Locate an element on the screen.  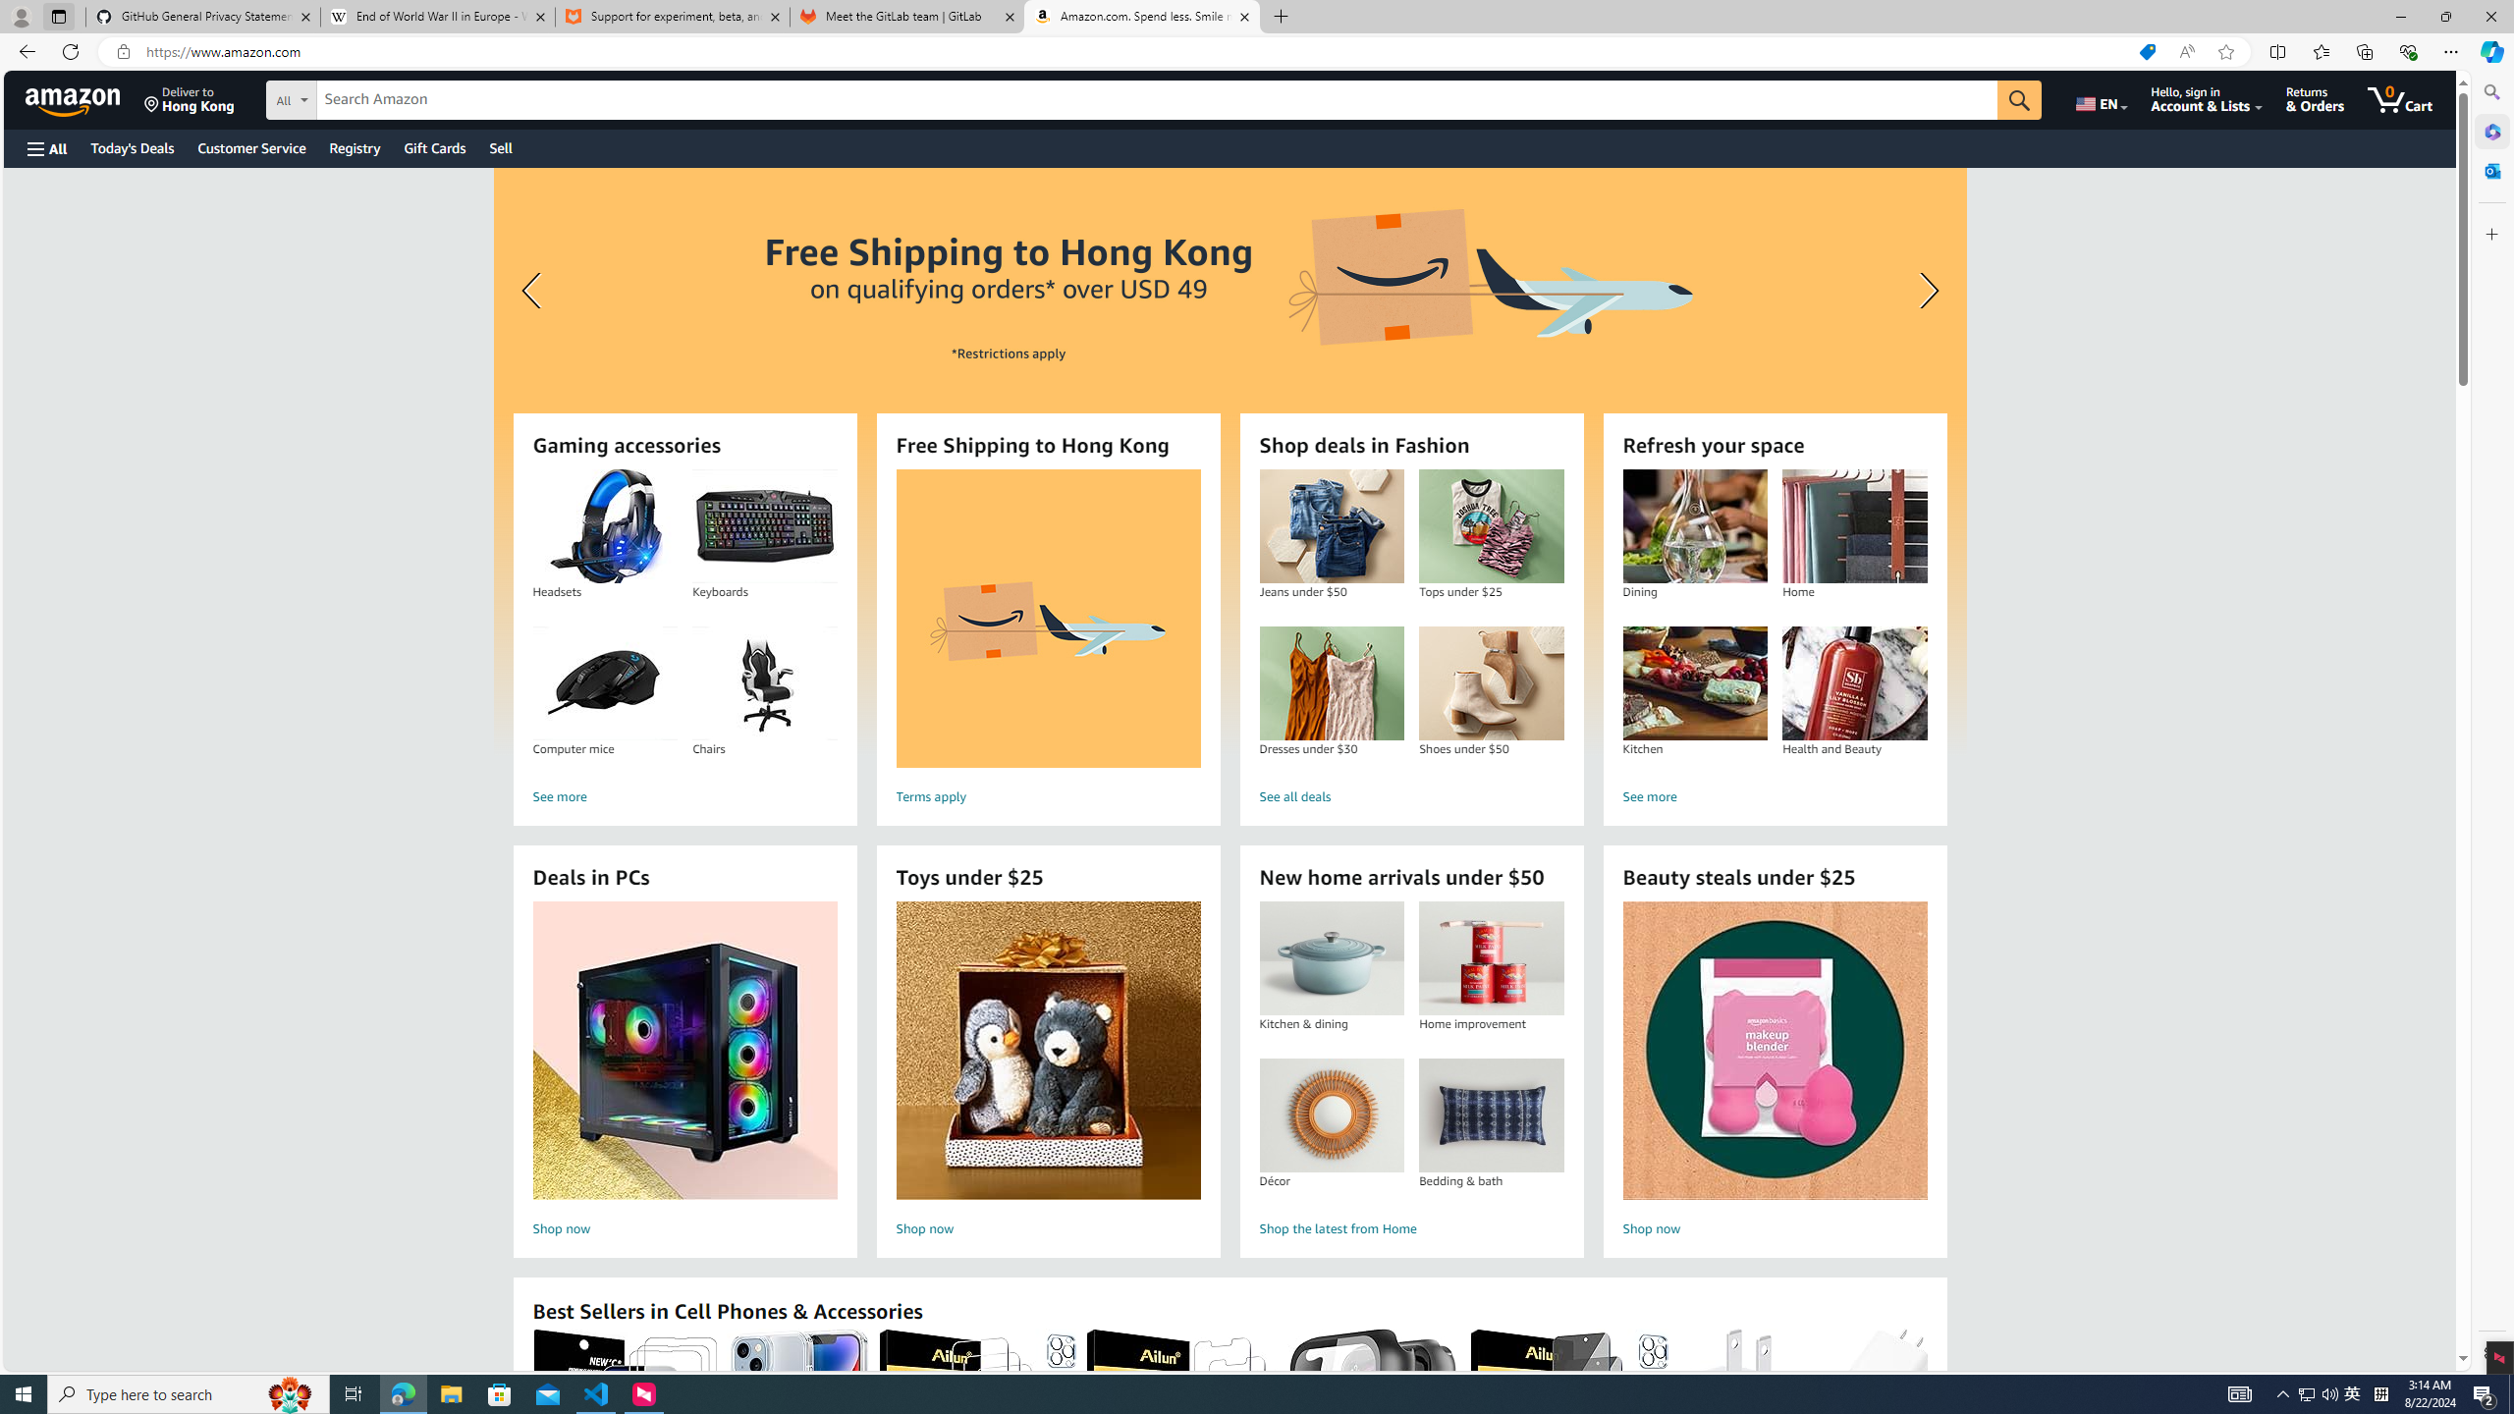
Kitchen & dining is located at coordinates (1331, 958).